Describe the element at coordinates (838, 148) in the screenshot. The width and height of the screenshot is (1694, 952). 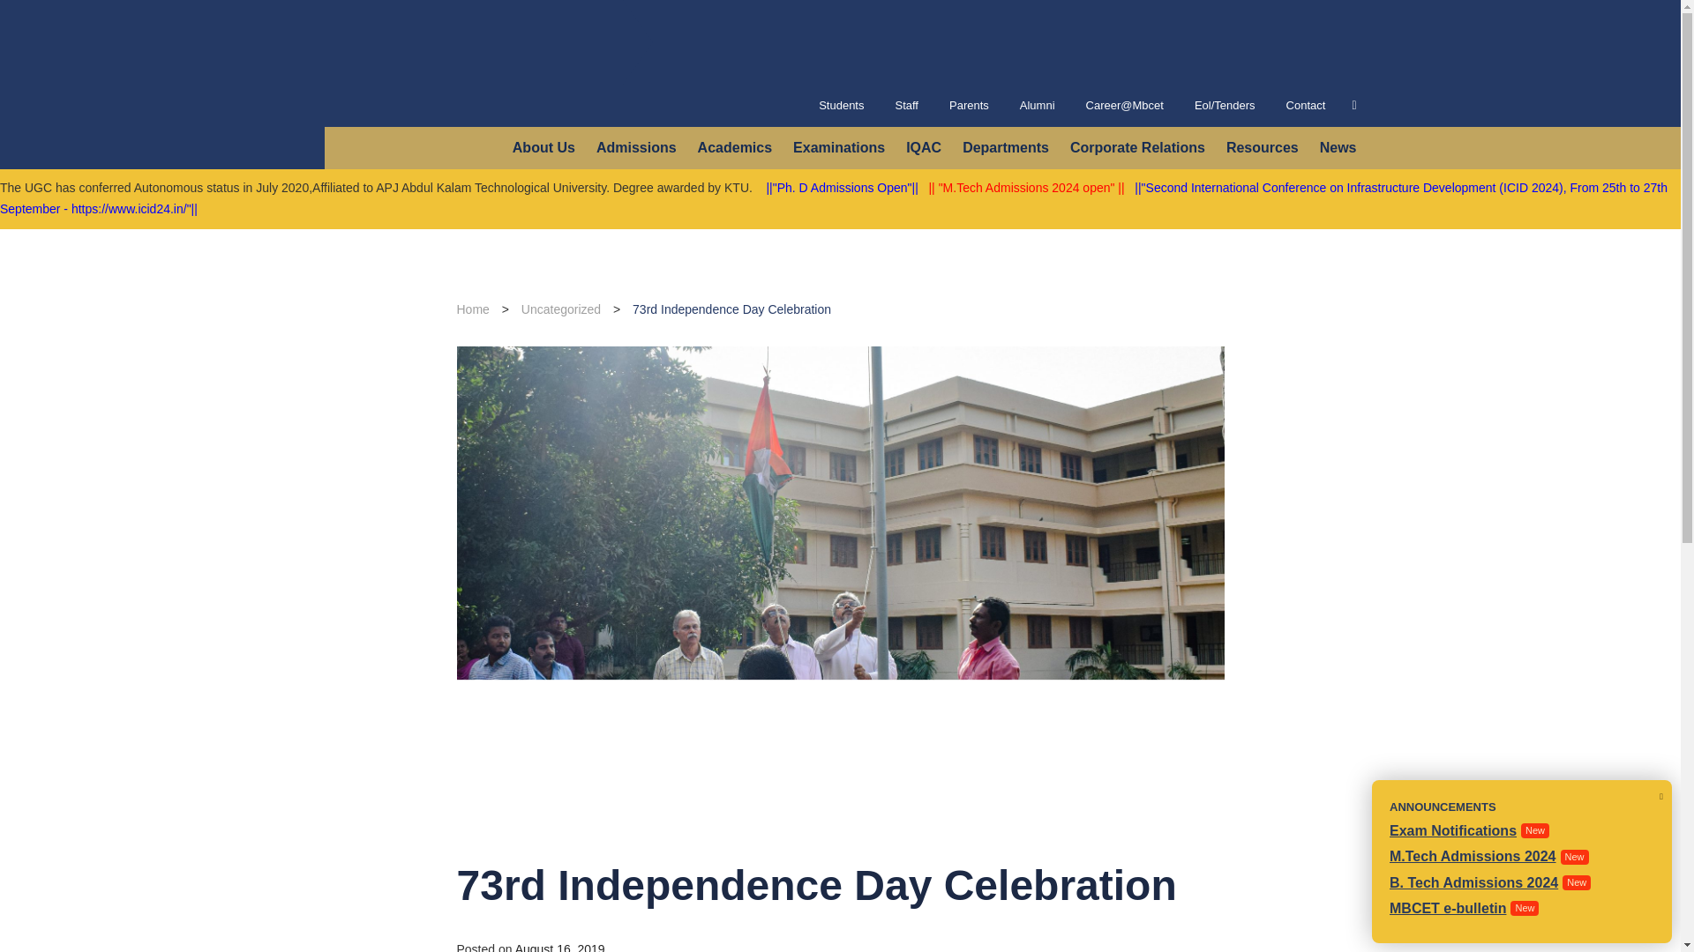
I see `Examinations` at that location.